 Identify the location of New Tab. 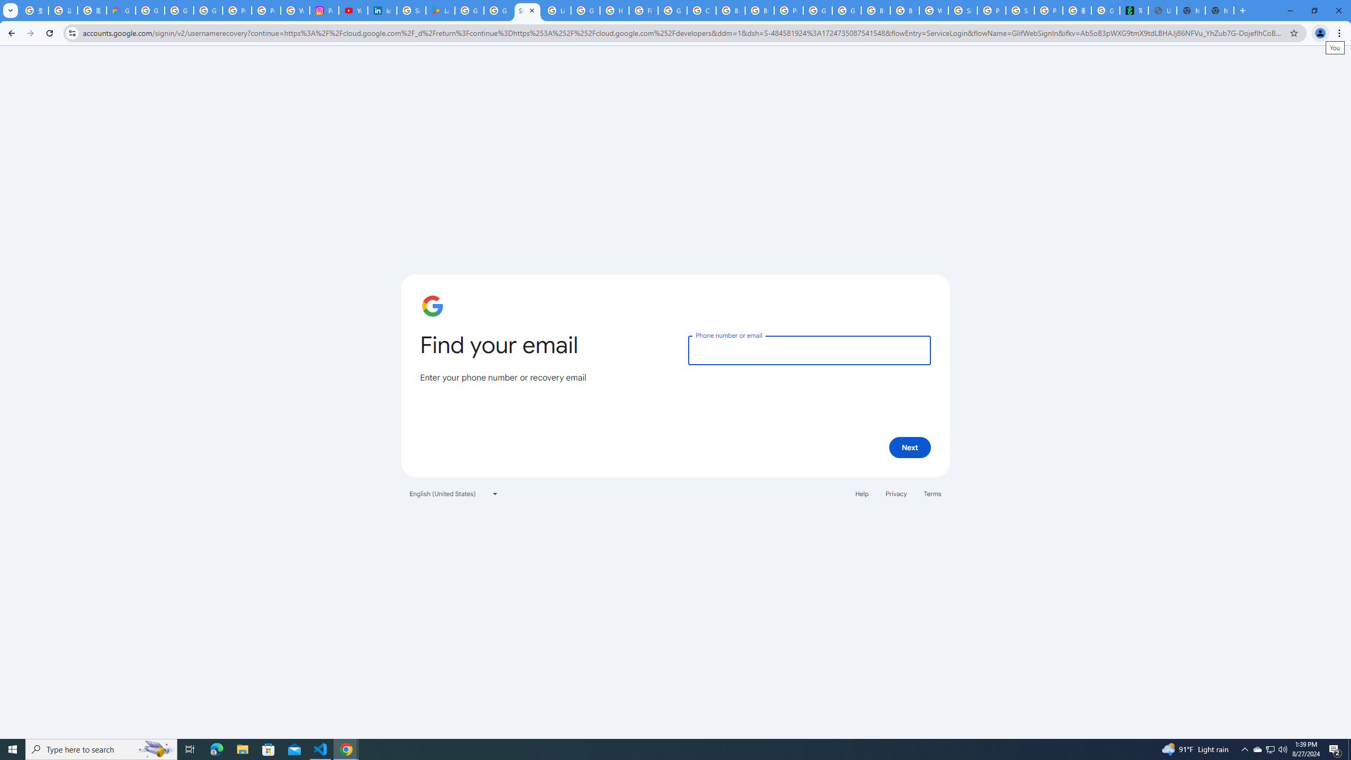
(1220, 11).